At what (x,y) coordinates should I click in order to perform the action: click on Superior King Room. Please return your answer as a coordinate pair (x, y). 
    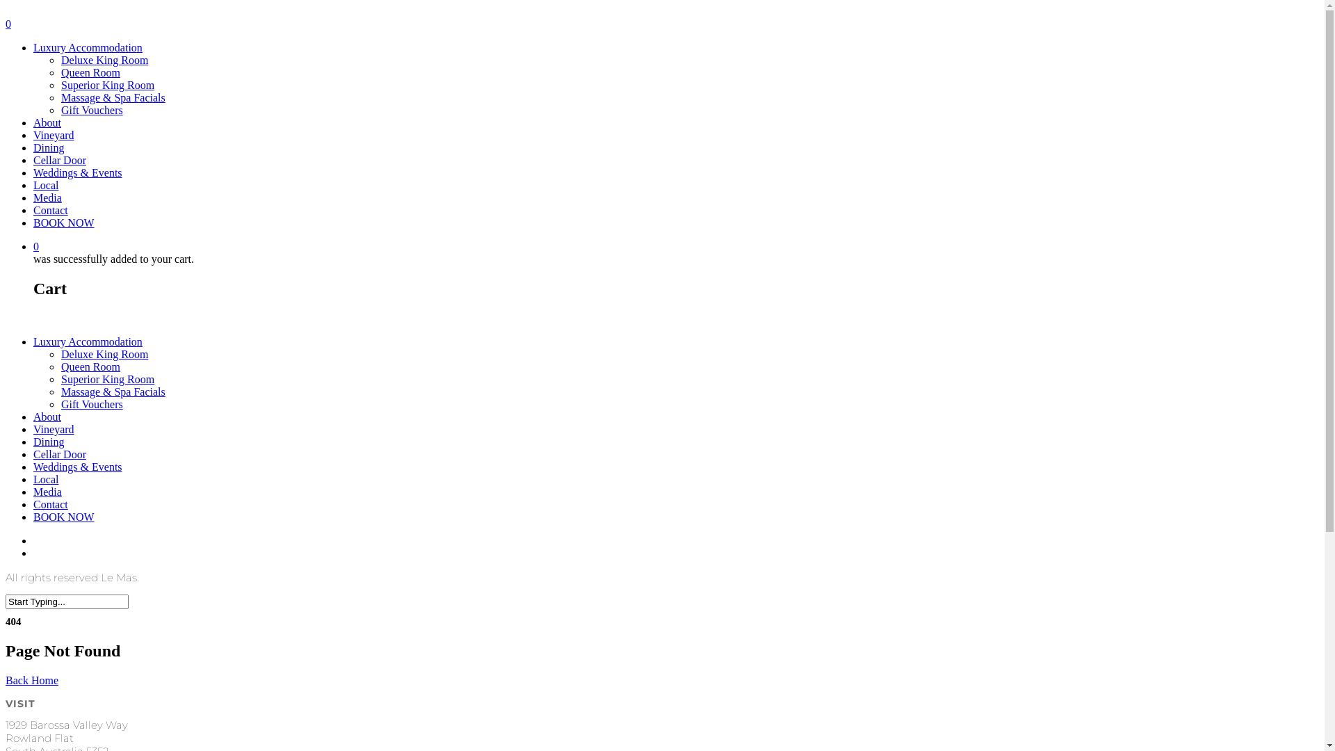
    Looking at the image, I should click on (108, 380).